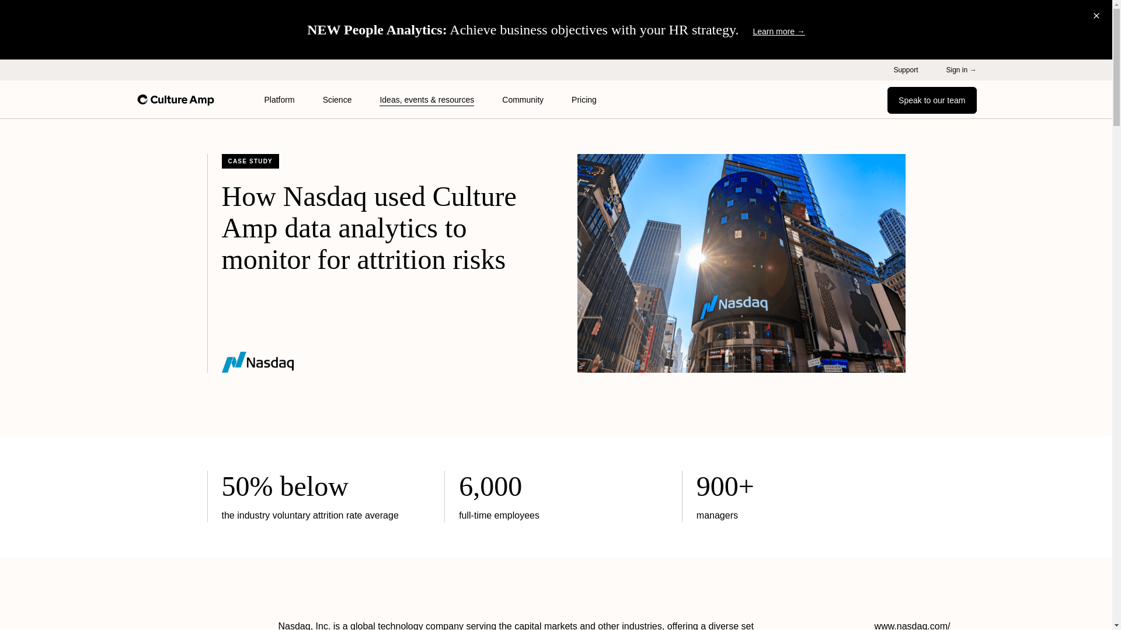 This screenshot has width=1121, height=630. I want to click on Support, so click(906, 70).